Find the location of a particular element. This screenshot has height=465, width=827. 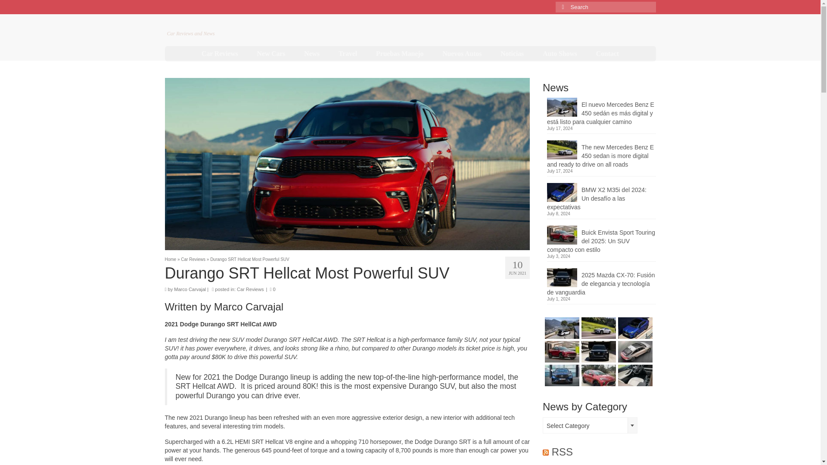

Pruebas Manejo is located at coordinates (399, 53).